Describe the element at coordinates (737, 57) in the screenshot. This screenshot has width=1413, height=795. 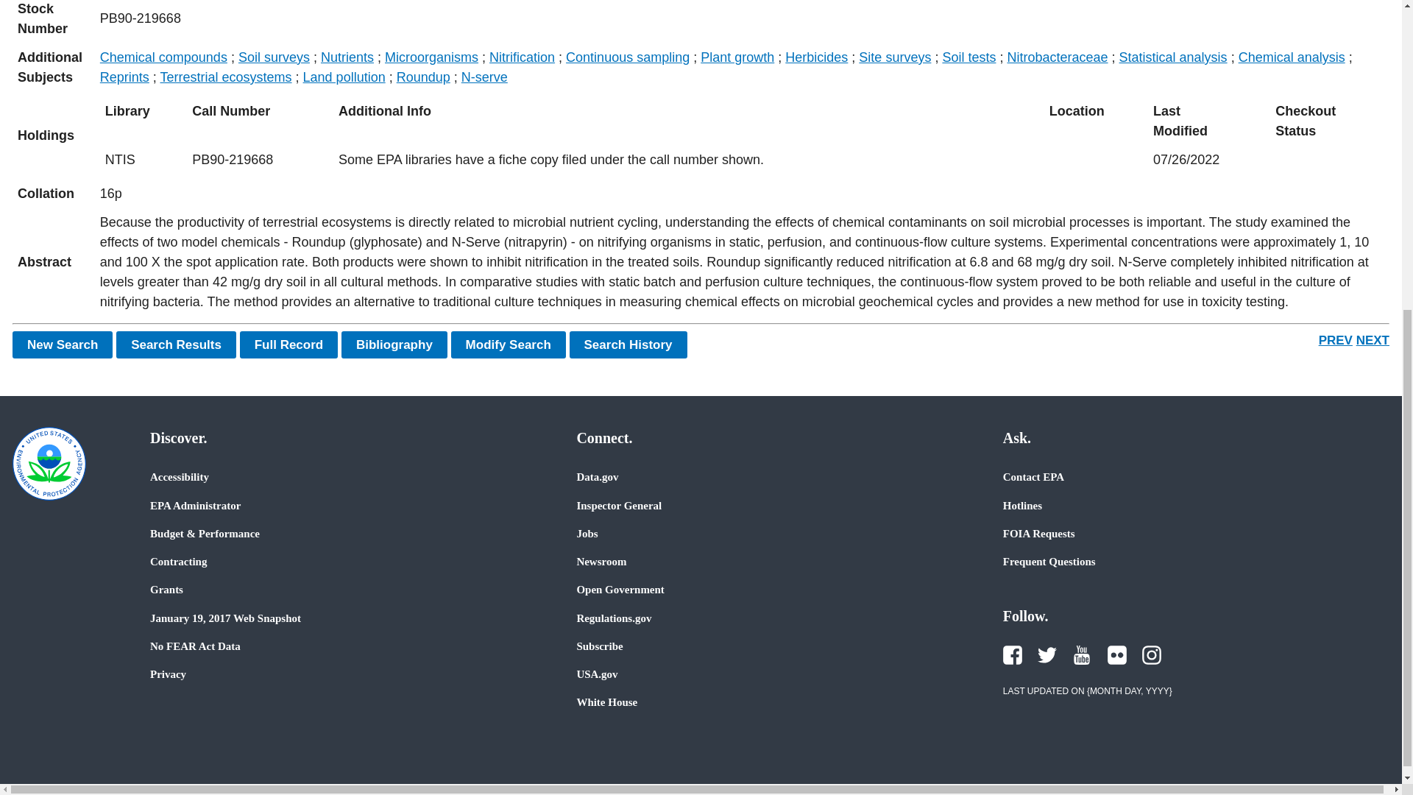
I see `Plant growth` at that location.